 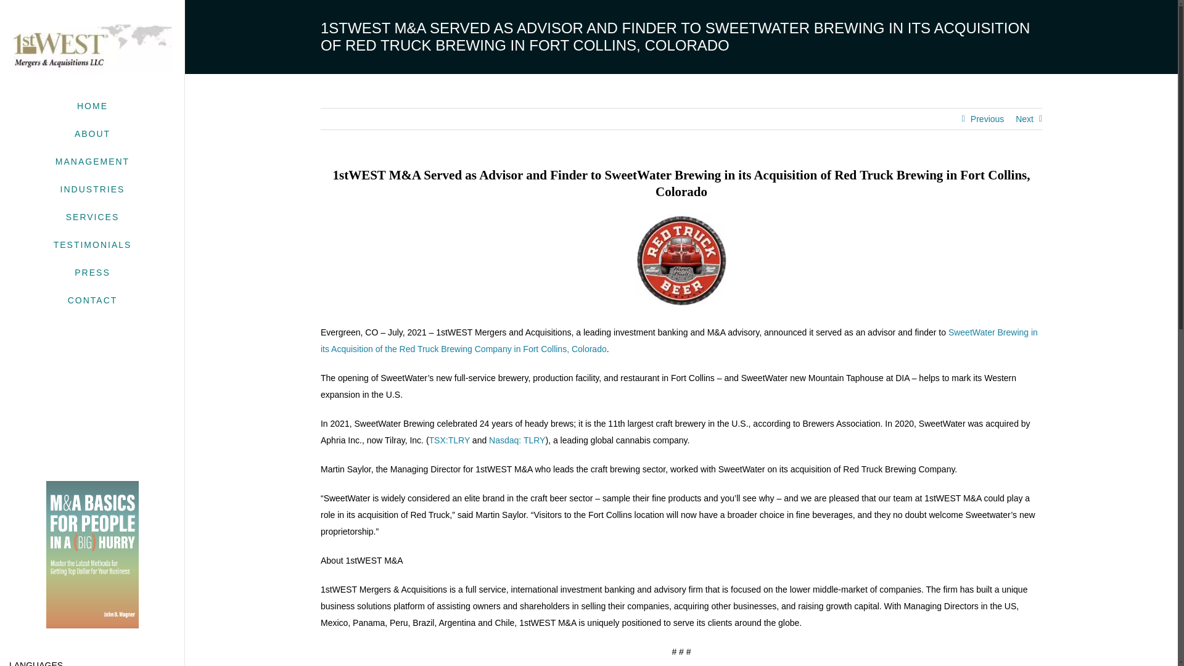 What do you see at coordinates (92, 190) in the screenshot?
I see `INDUSTRIES` at bounding box center [92, 190].